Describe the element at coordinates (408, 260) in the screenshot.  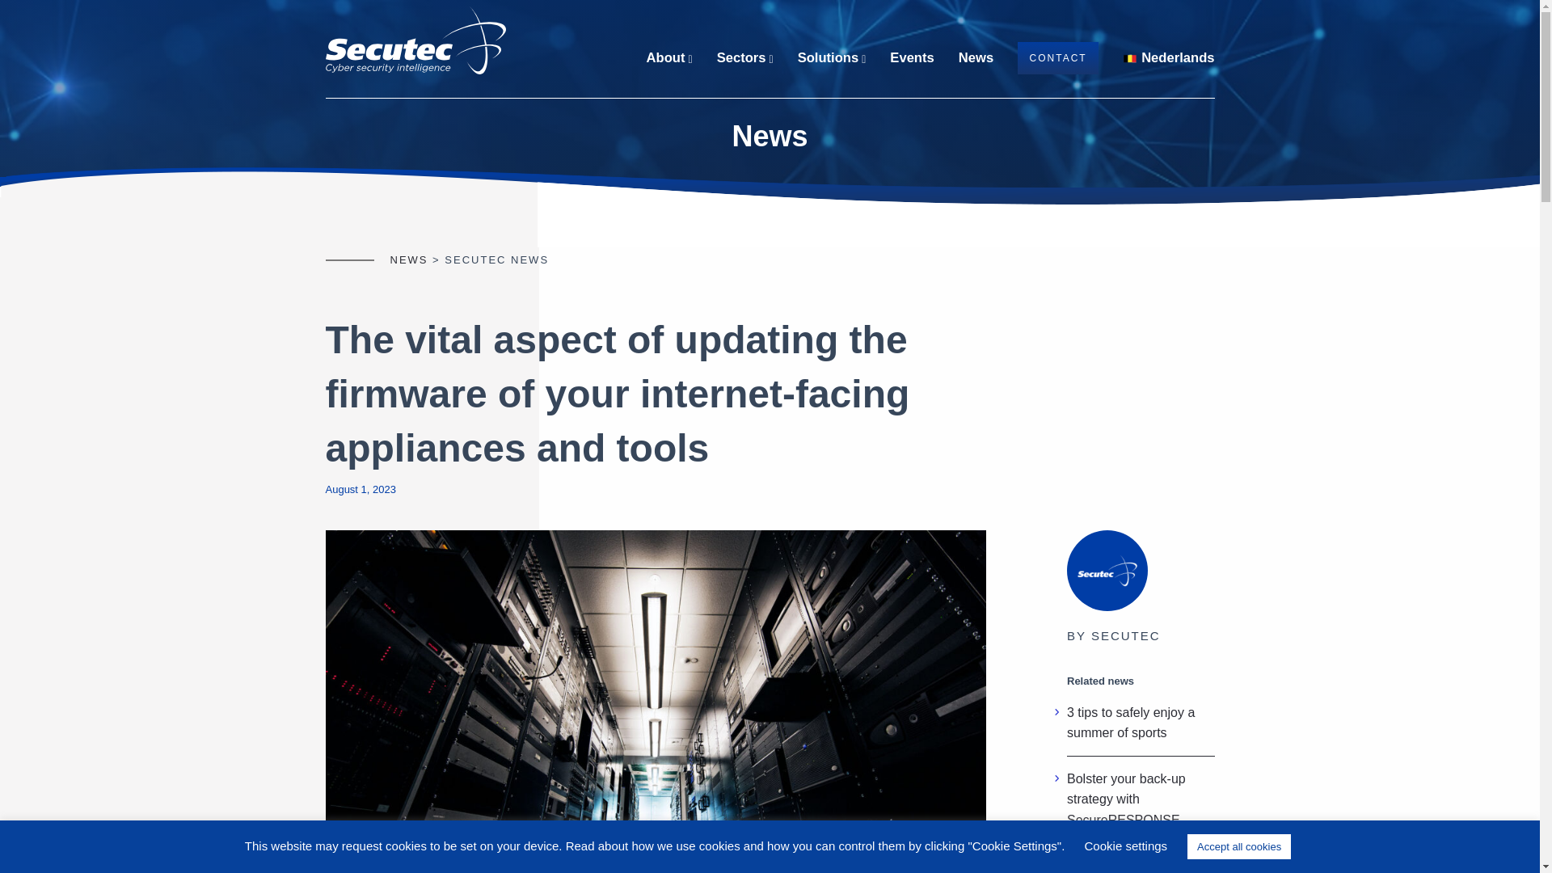
I see `Go to News.` at that location.